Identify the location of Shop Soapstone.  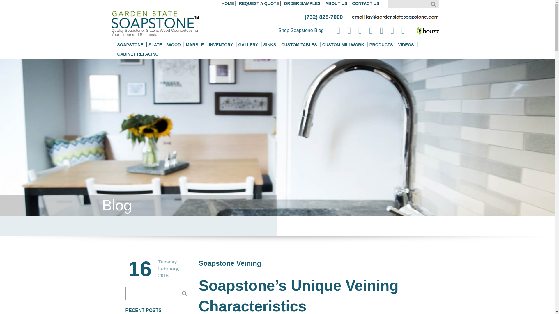
(295, 30).